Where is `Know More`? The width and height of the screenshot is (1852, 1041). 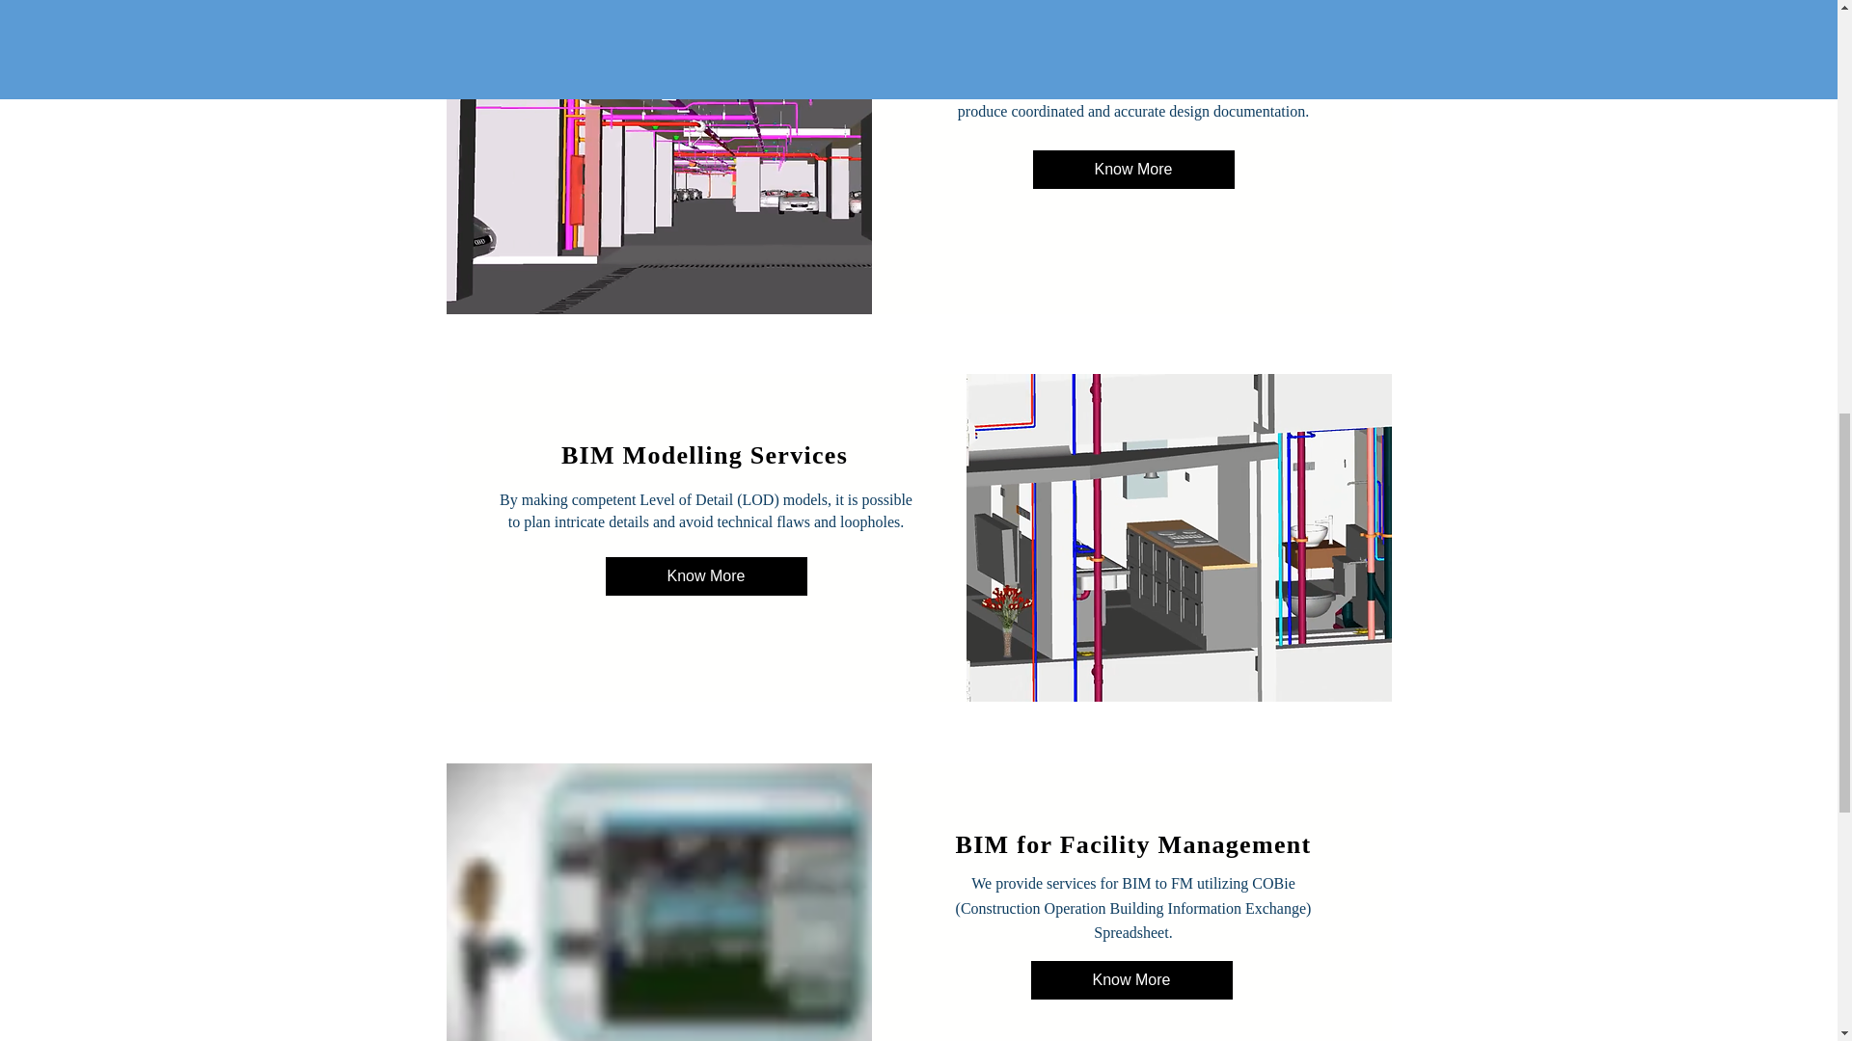 Know More is located at coordinates (1130, 979).